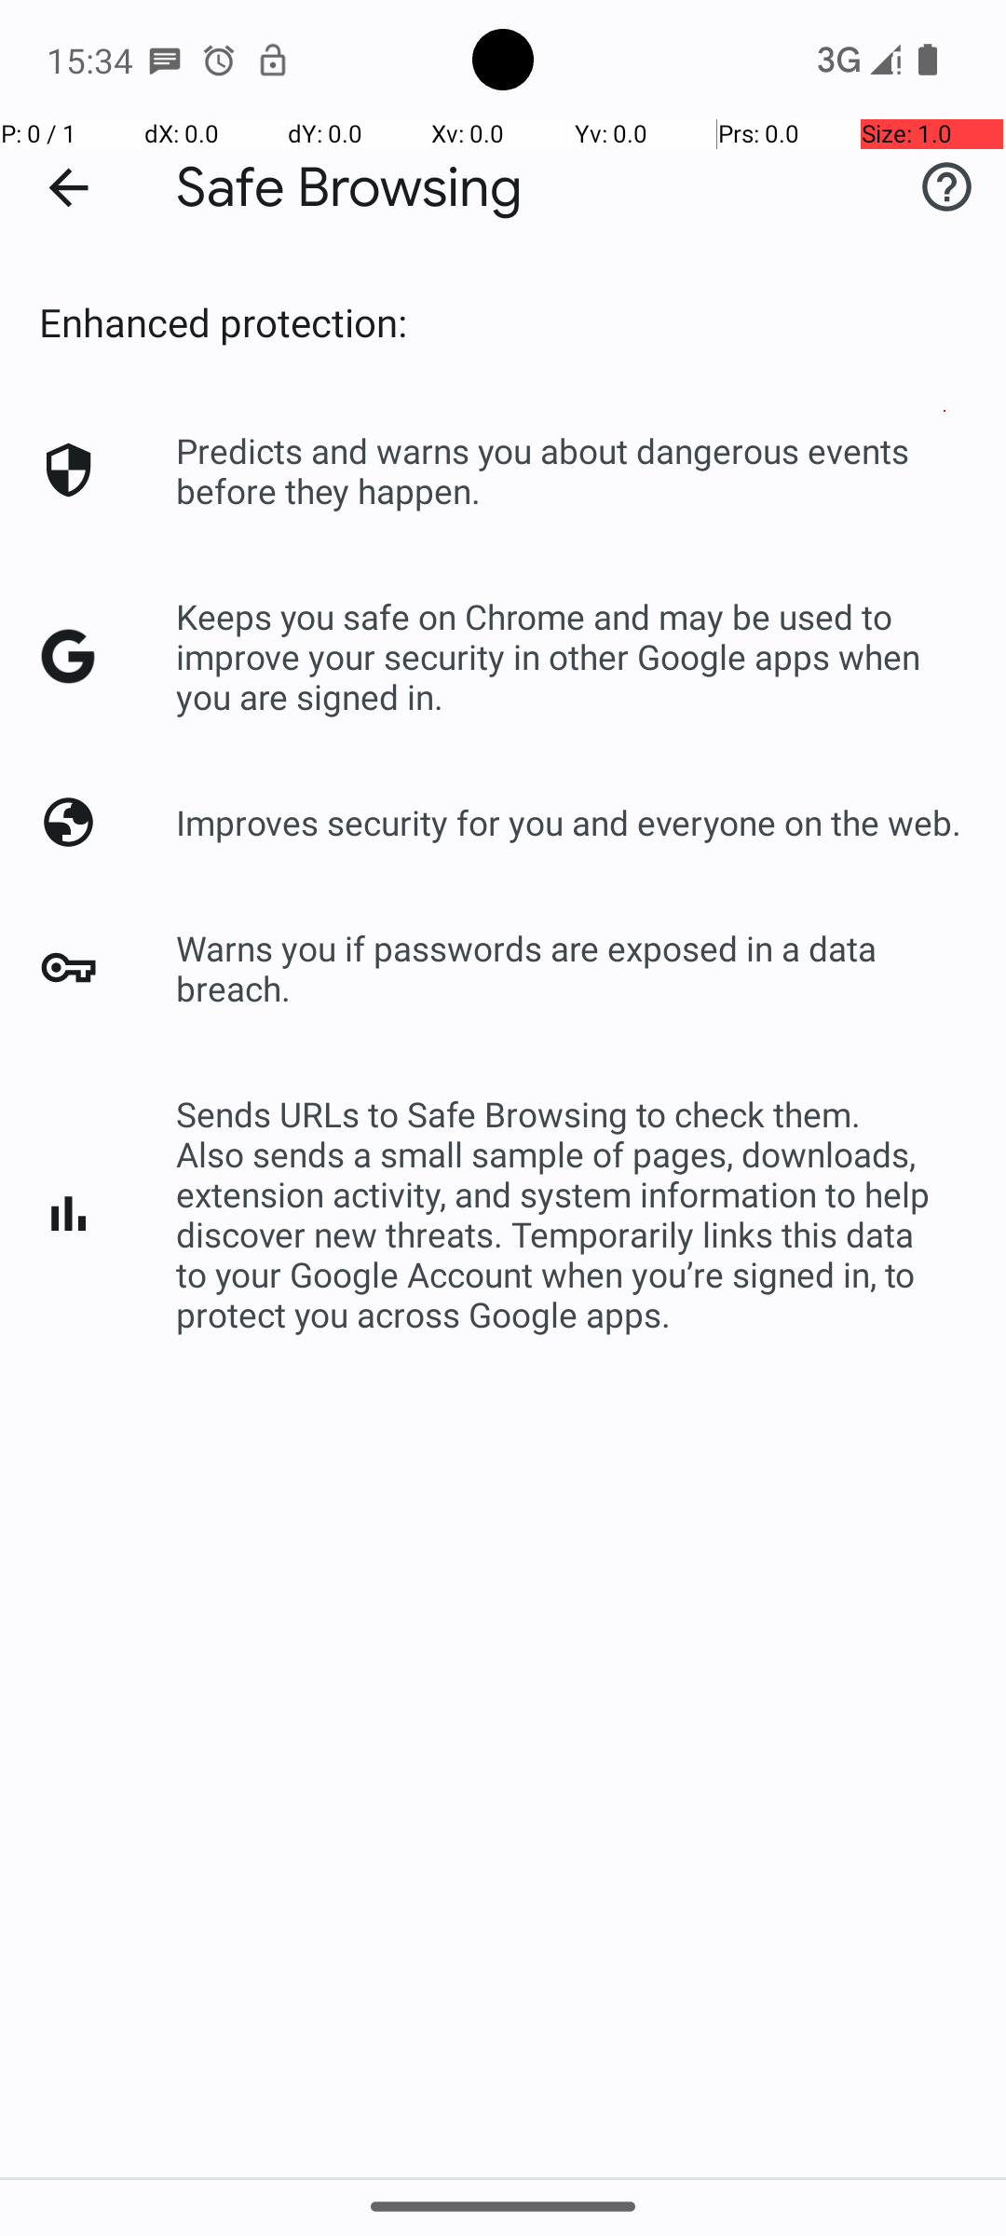 The height and width of the screenshot is (2236, 1006). Describe the element at coordinates (224, 322) in the screenshot. I see `Enhanced protection:` at that location.